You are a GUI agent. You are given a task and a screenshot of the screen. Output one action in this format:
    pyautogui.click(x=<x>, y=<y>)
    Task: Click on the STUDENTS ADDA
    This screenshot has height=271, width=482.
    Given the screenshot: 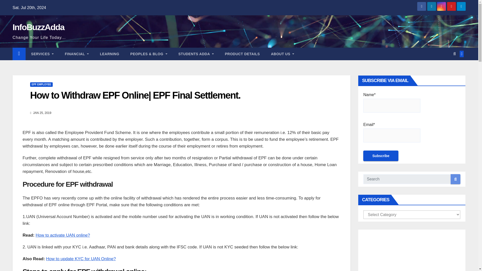 What is the action you would take?
    pyautogui.click(x=196, y=54)
    